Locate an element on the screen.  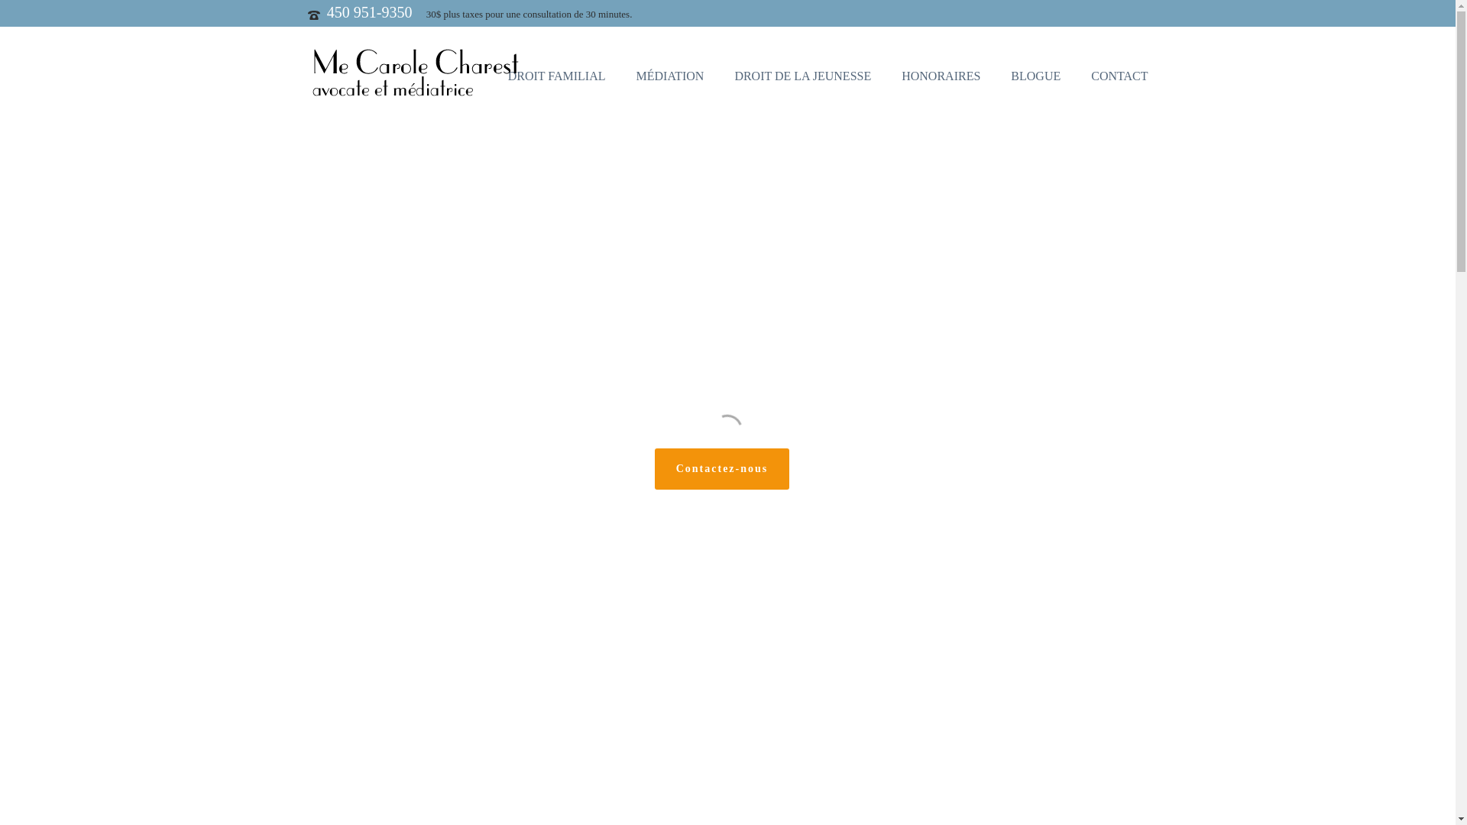
Contactez-nous is located at coordinates (723, 469).